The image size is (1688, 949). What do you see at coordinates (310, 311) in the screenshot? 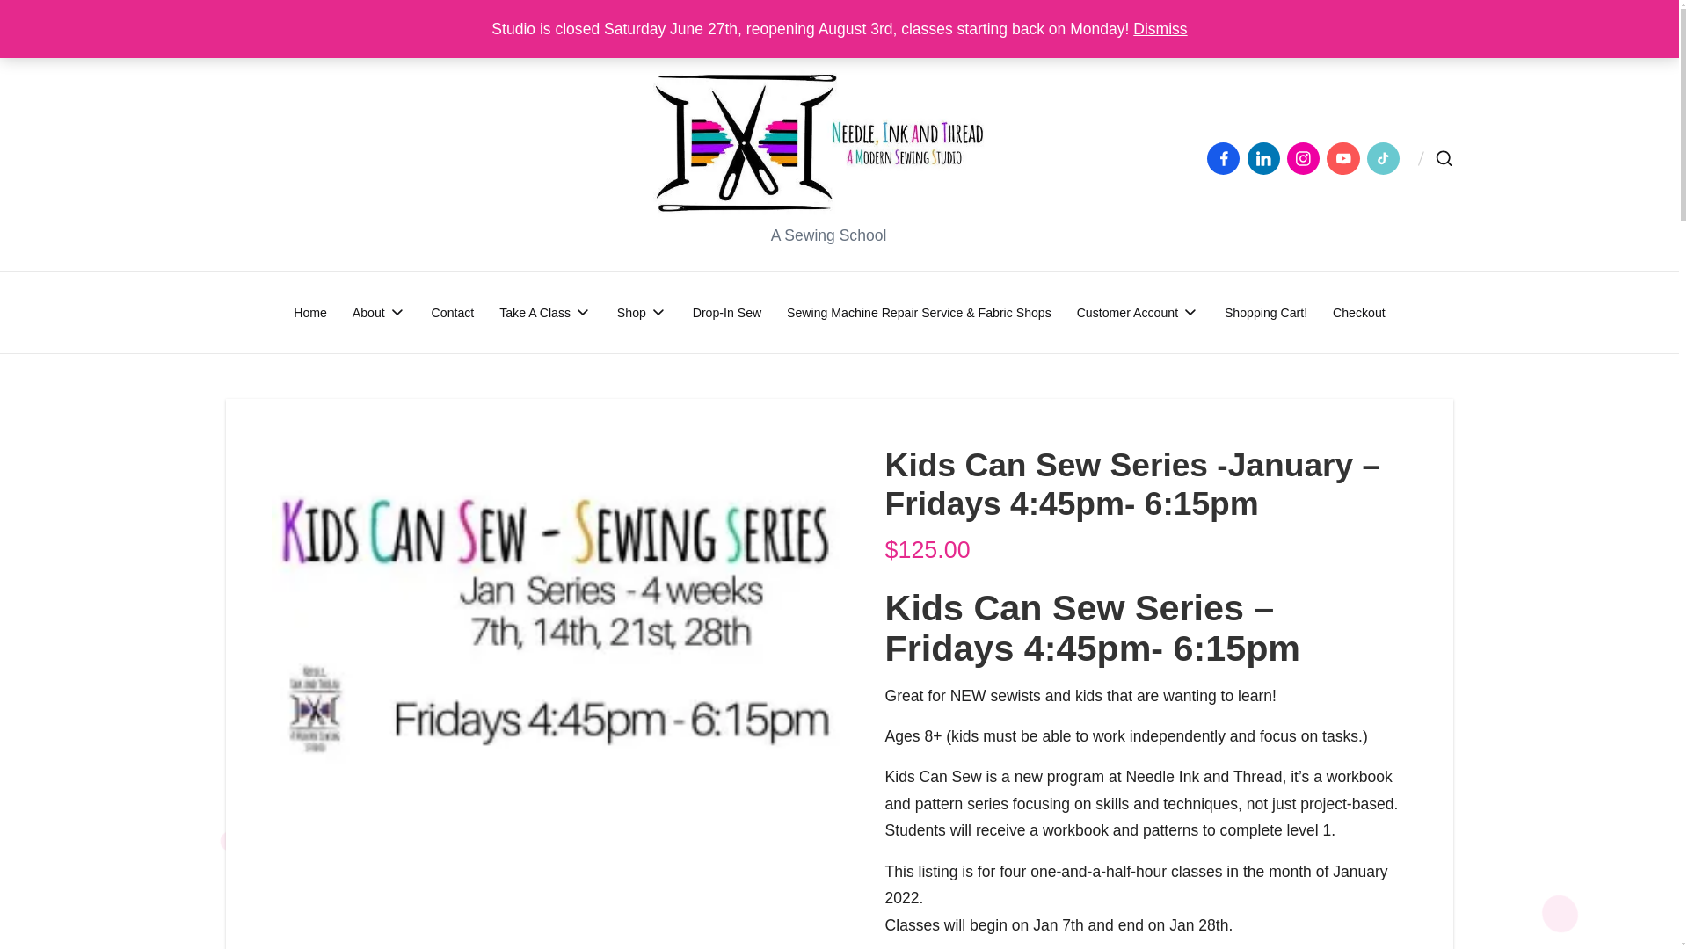
I see `Home` at bounding box center [310, 311].